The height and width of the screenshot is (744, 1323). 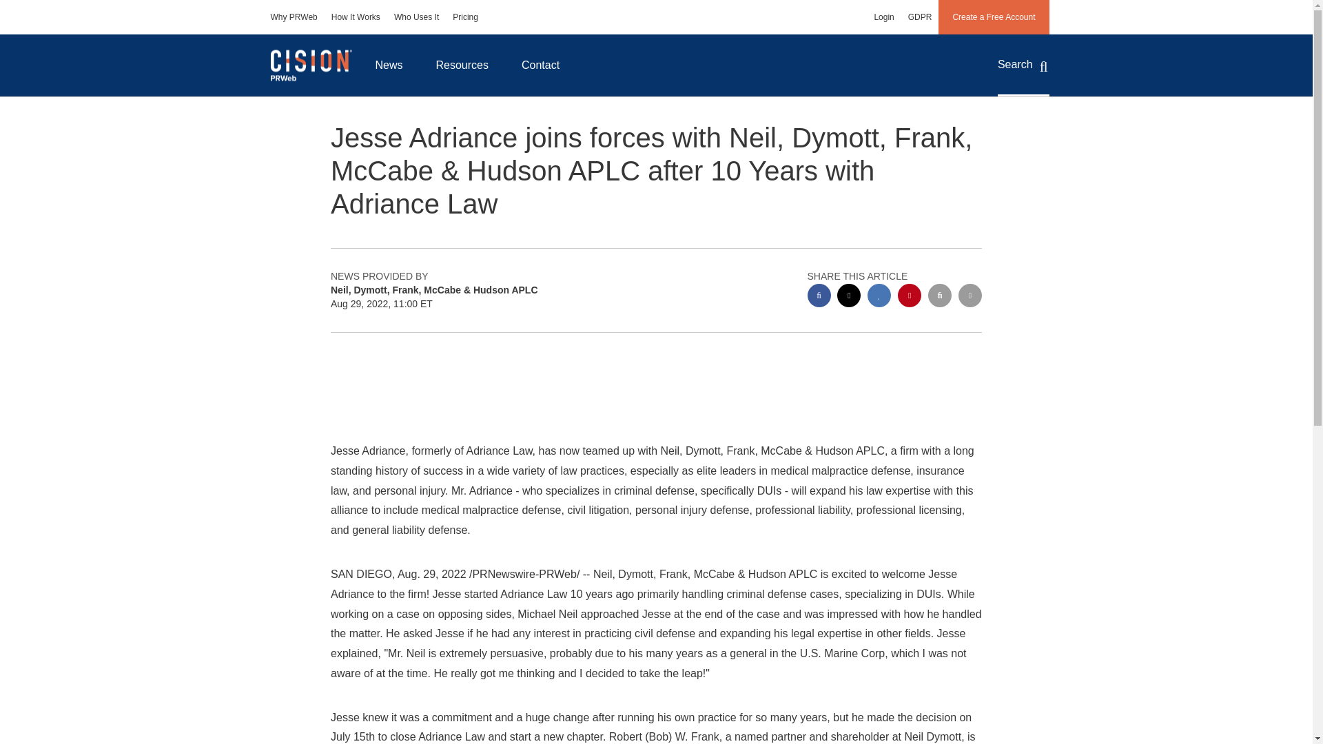 I want to click on News, so click(x=389, y=65).